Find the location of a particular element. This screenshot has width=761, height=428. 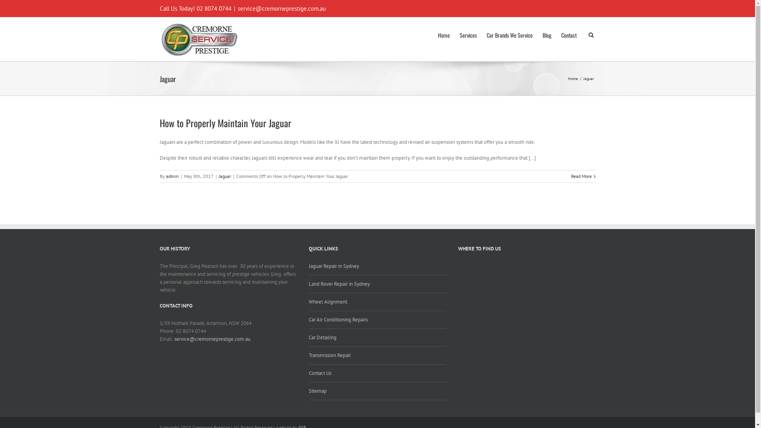

Services is located at coordinates (468, 34).